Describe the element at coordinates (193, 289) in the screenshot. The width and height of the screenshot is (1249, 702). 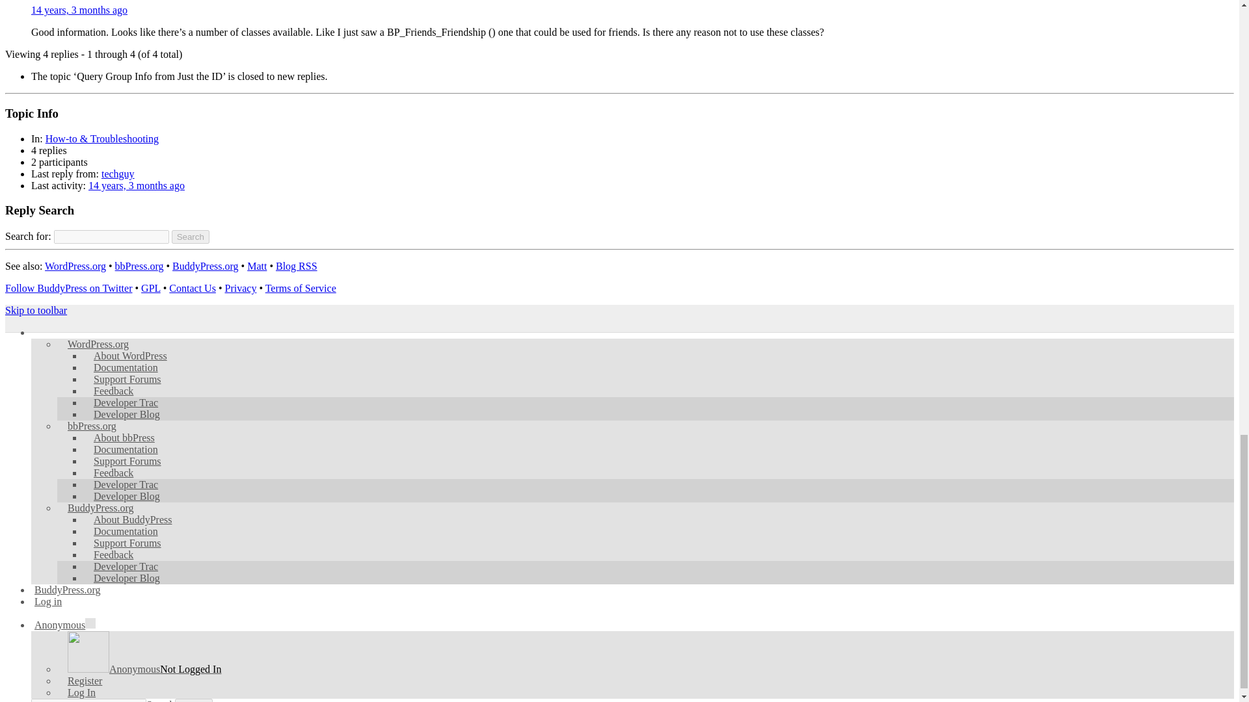
I see `Contact Us` at that location.